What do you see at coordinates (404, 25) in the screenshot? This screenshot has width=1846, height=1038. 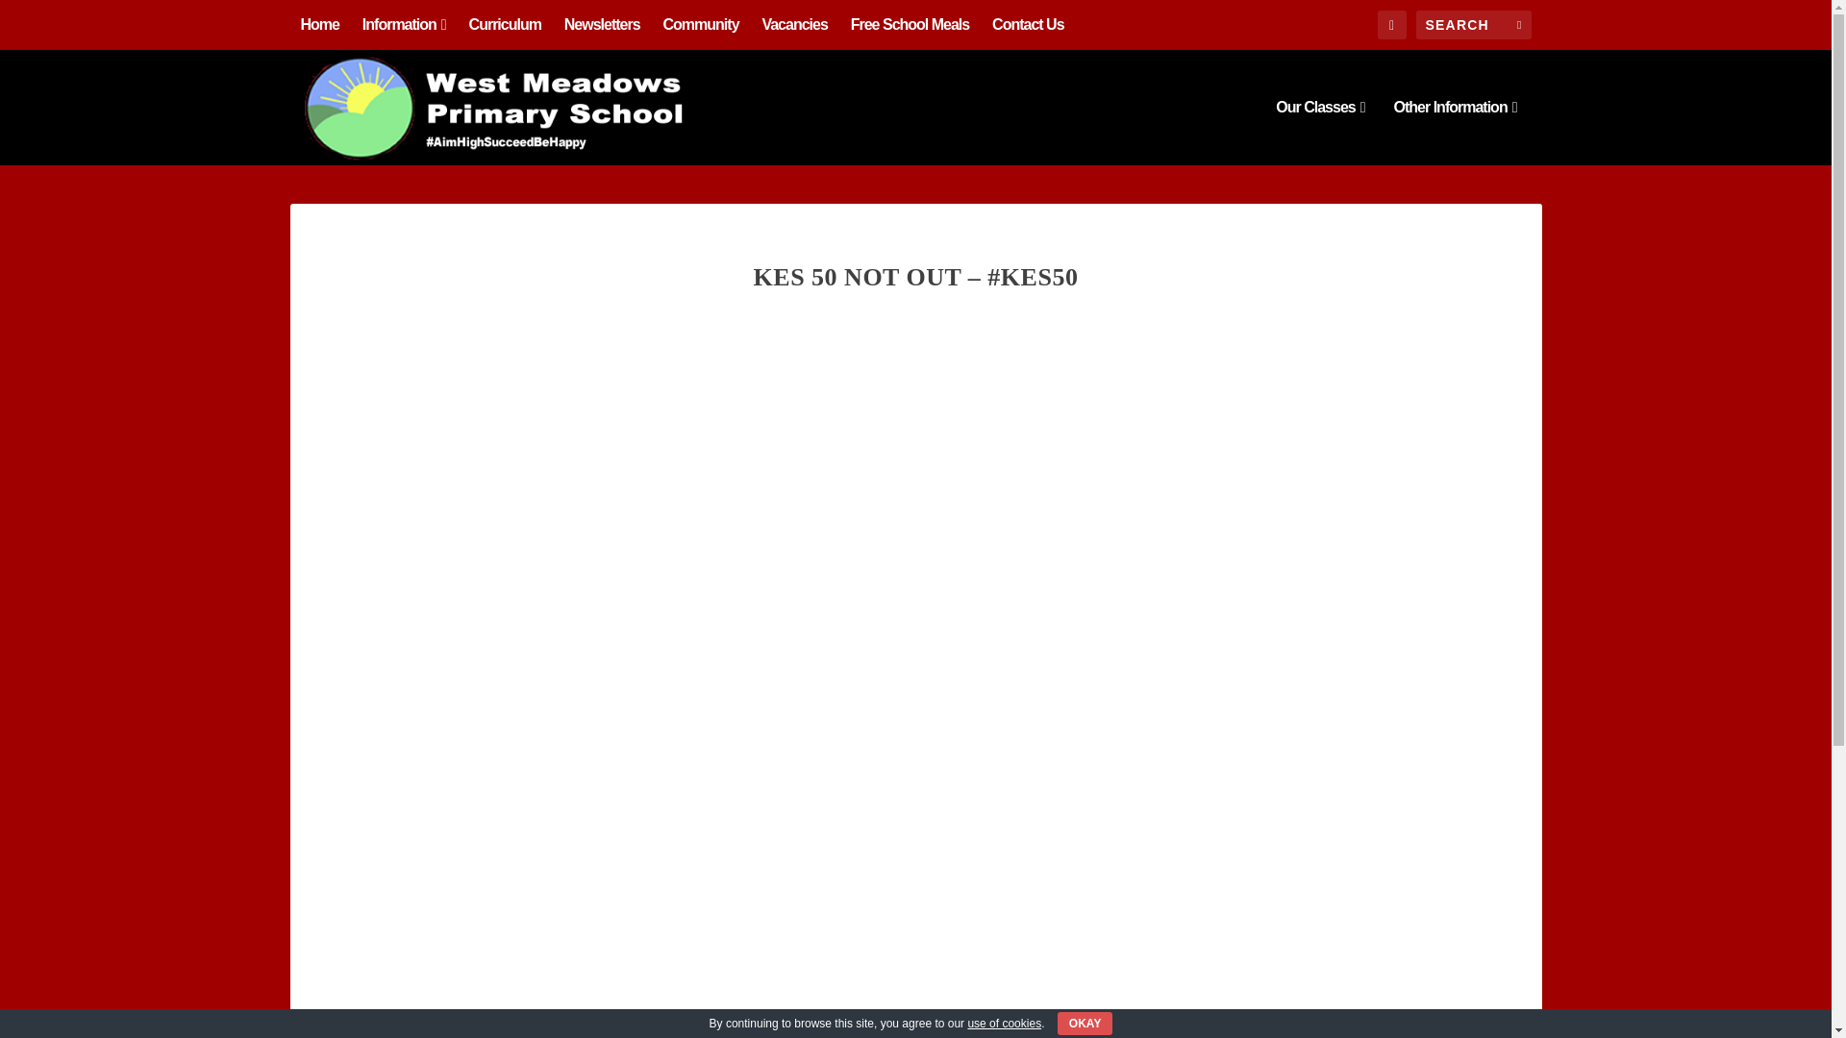 I see `Information` at bounding box center [404, 25].